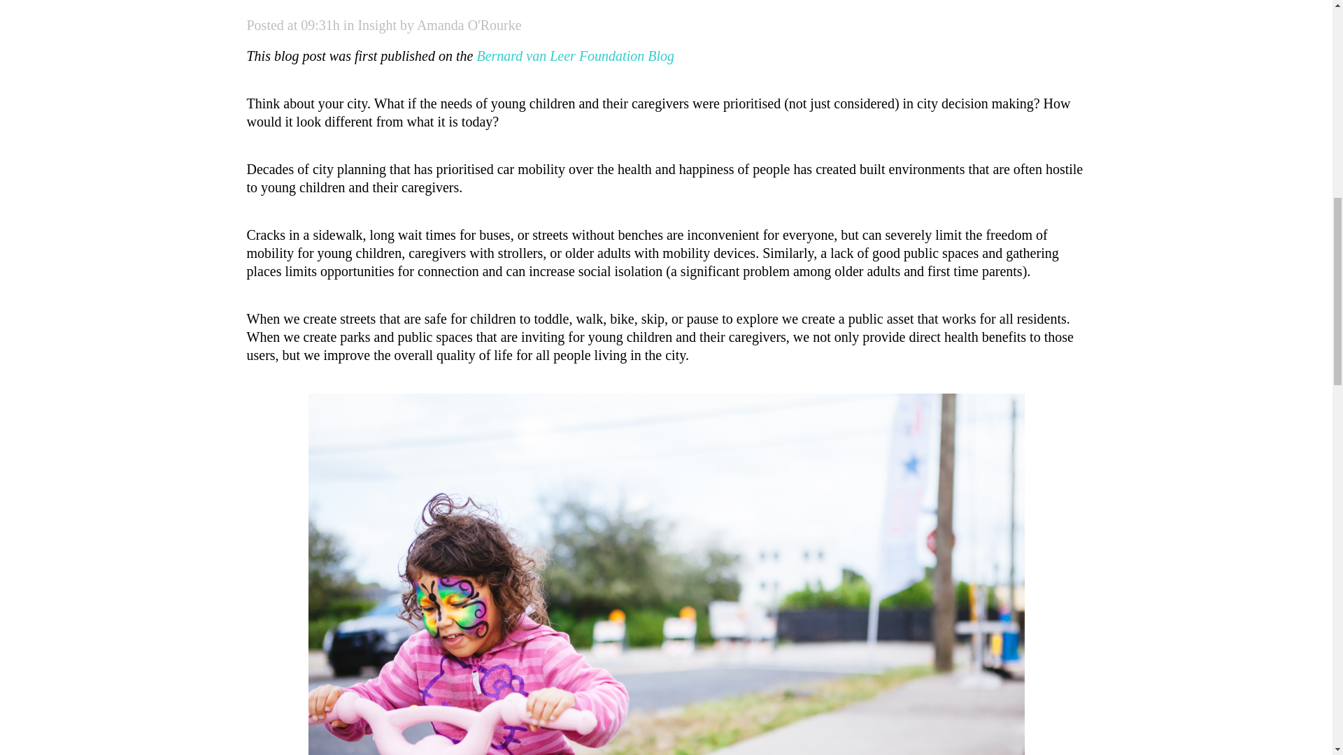 This screenshot has height=755, width=1343. I want to click on Insight, so click(376, 25).